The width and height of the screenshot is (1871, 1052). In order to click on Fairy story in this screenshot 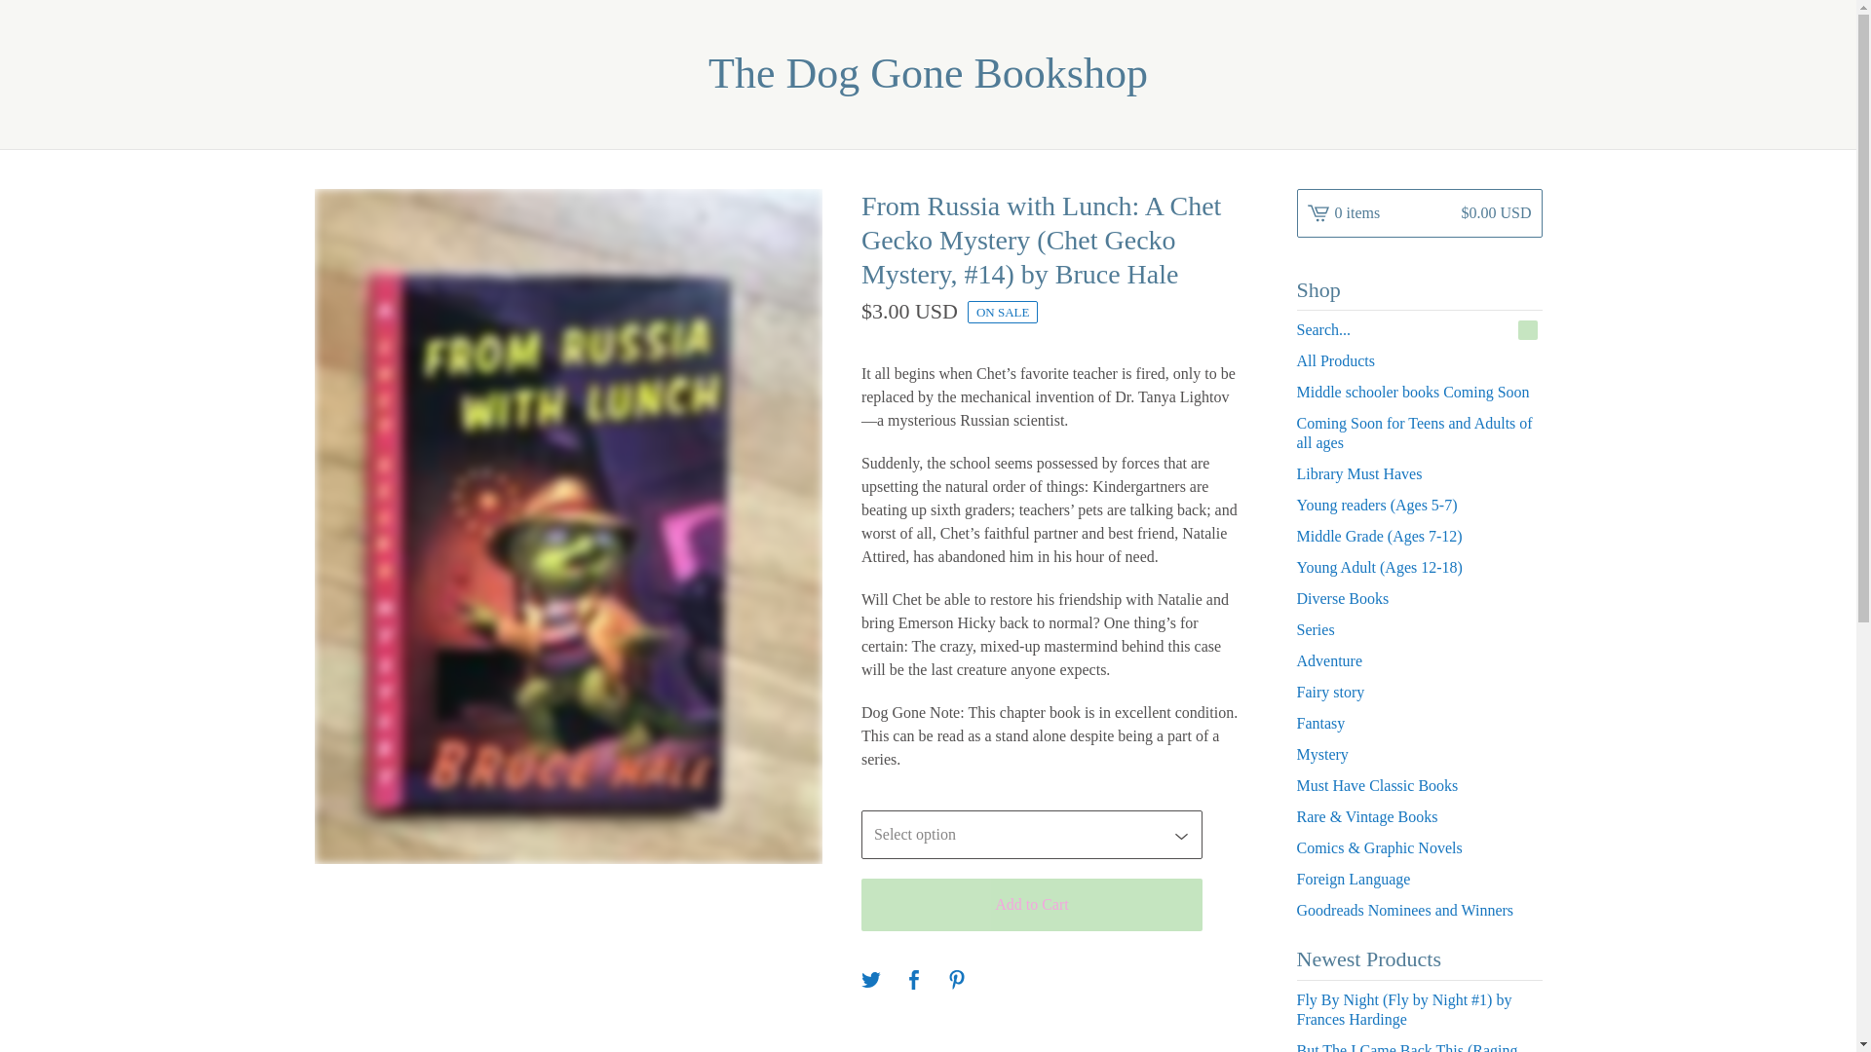, I will do `click(1419, 692)`.